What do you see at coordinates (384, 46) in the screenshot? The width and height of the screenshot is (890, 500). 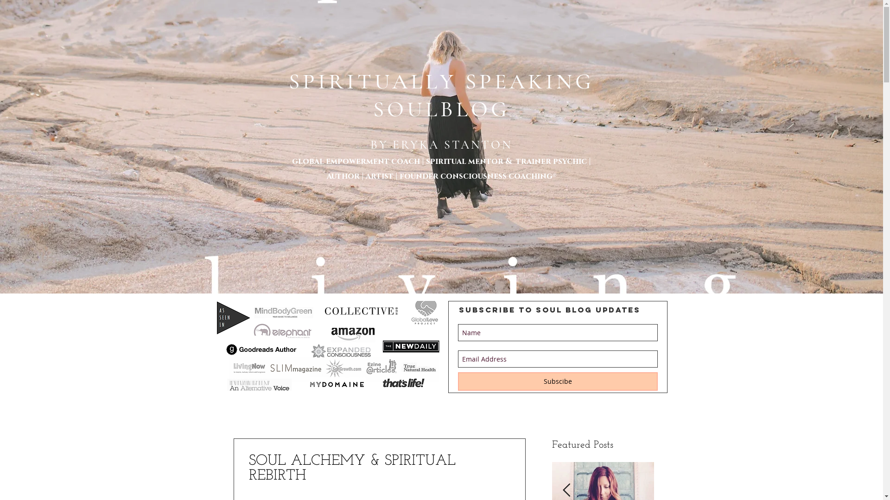 I see `SERVICES` at bounding box center [384, 46].